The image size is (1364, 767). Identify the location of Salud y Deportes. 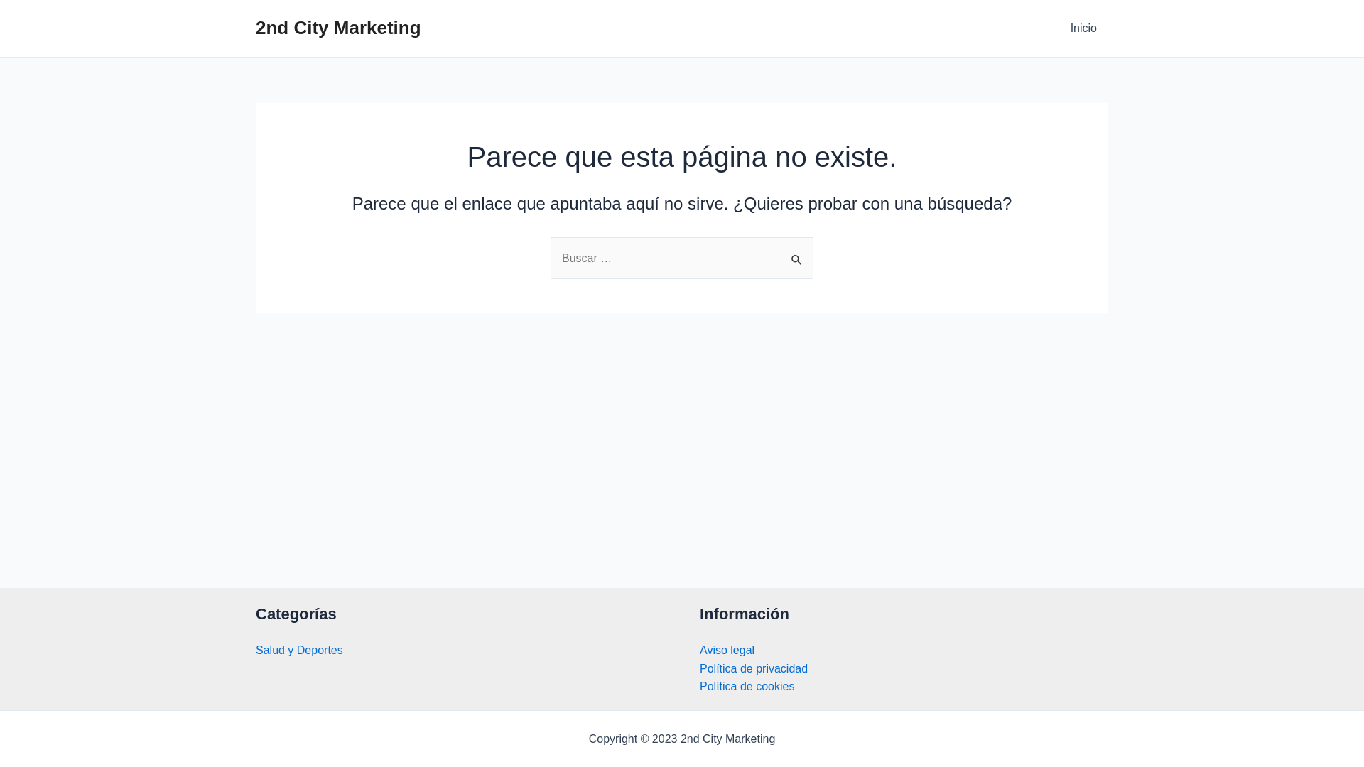
(300, 651).